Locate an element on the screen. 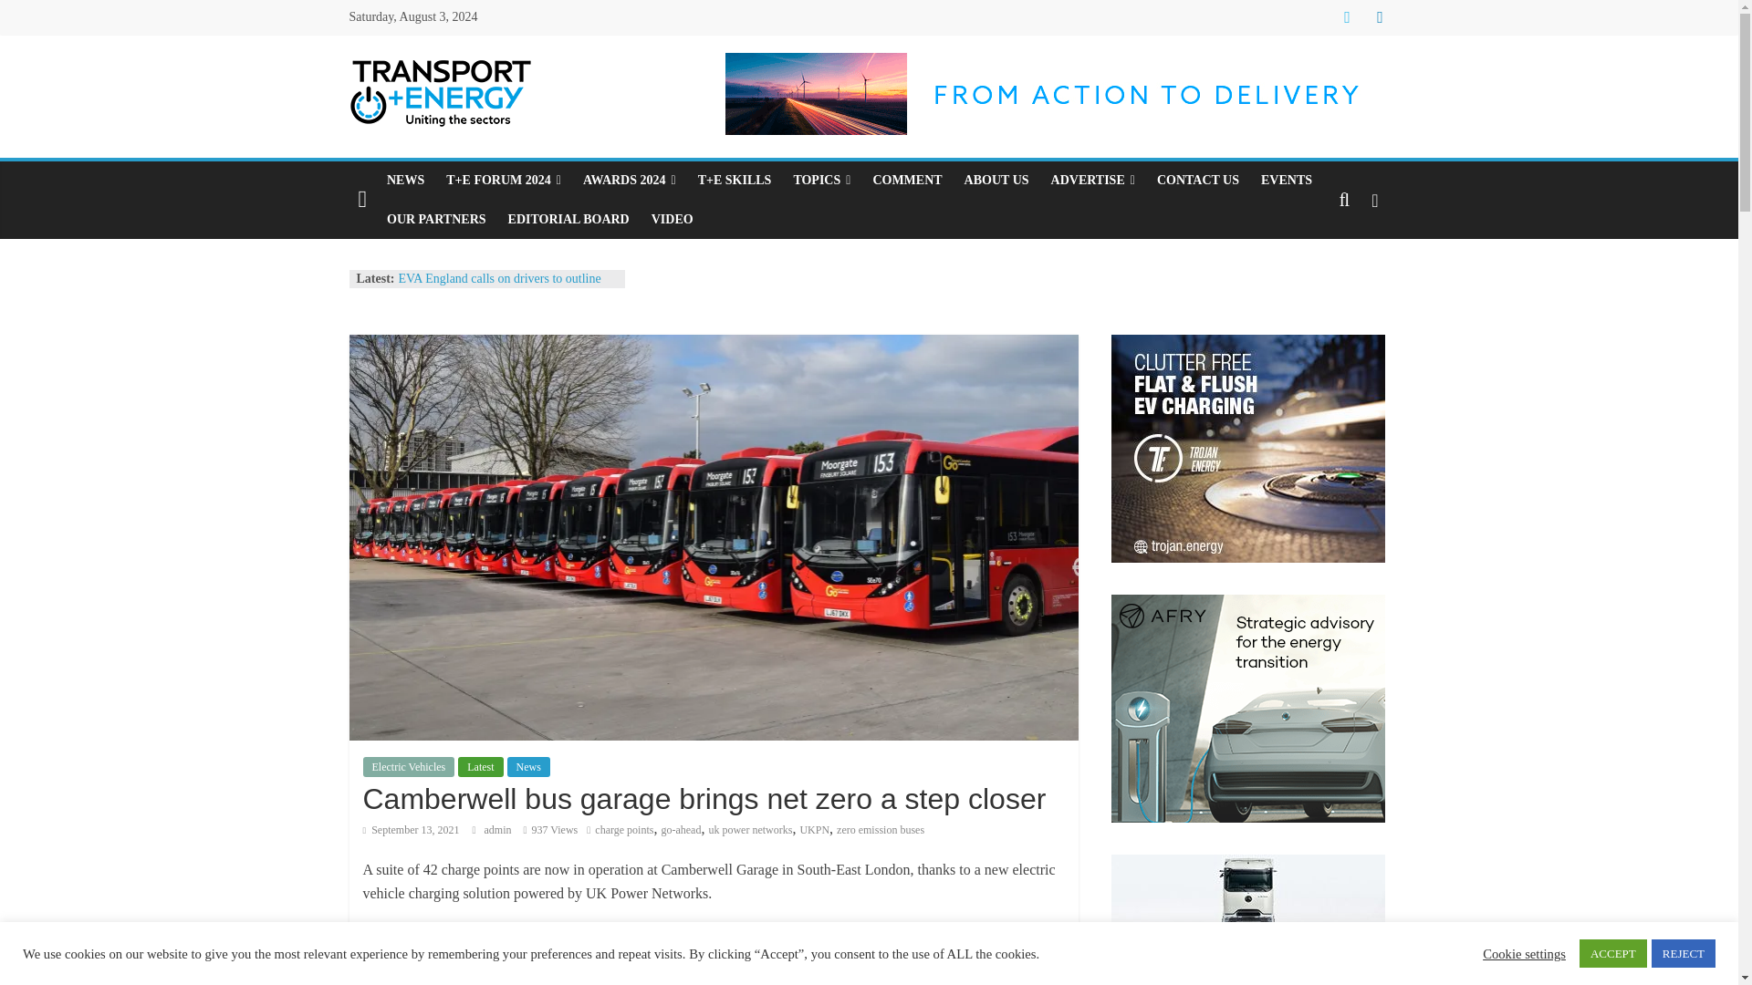 The image size is (1752, 985). admin is located at coordinates (500, 829).